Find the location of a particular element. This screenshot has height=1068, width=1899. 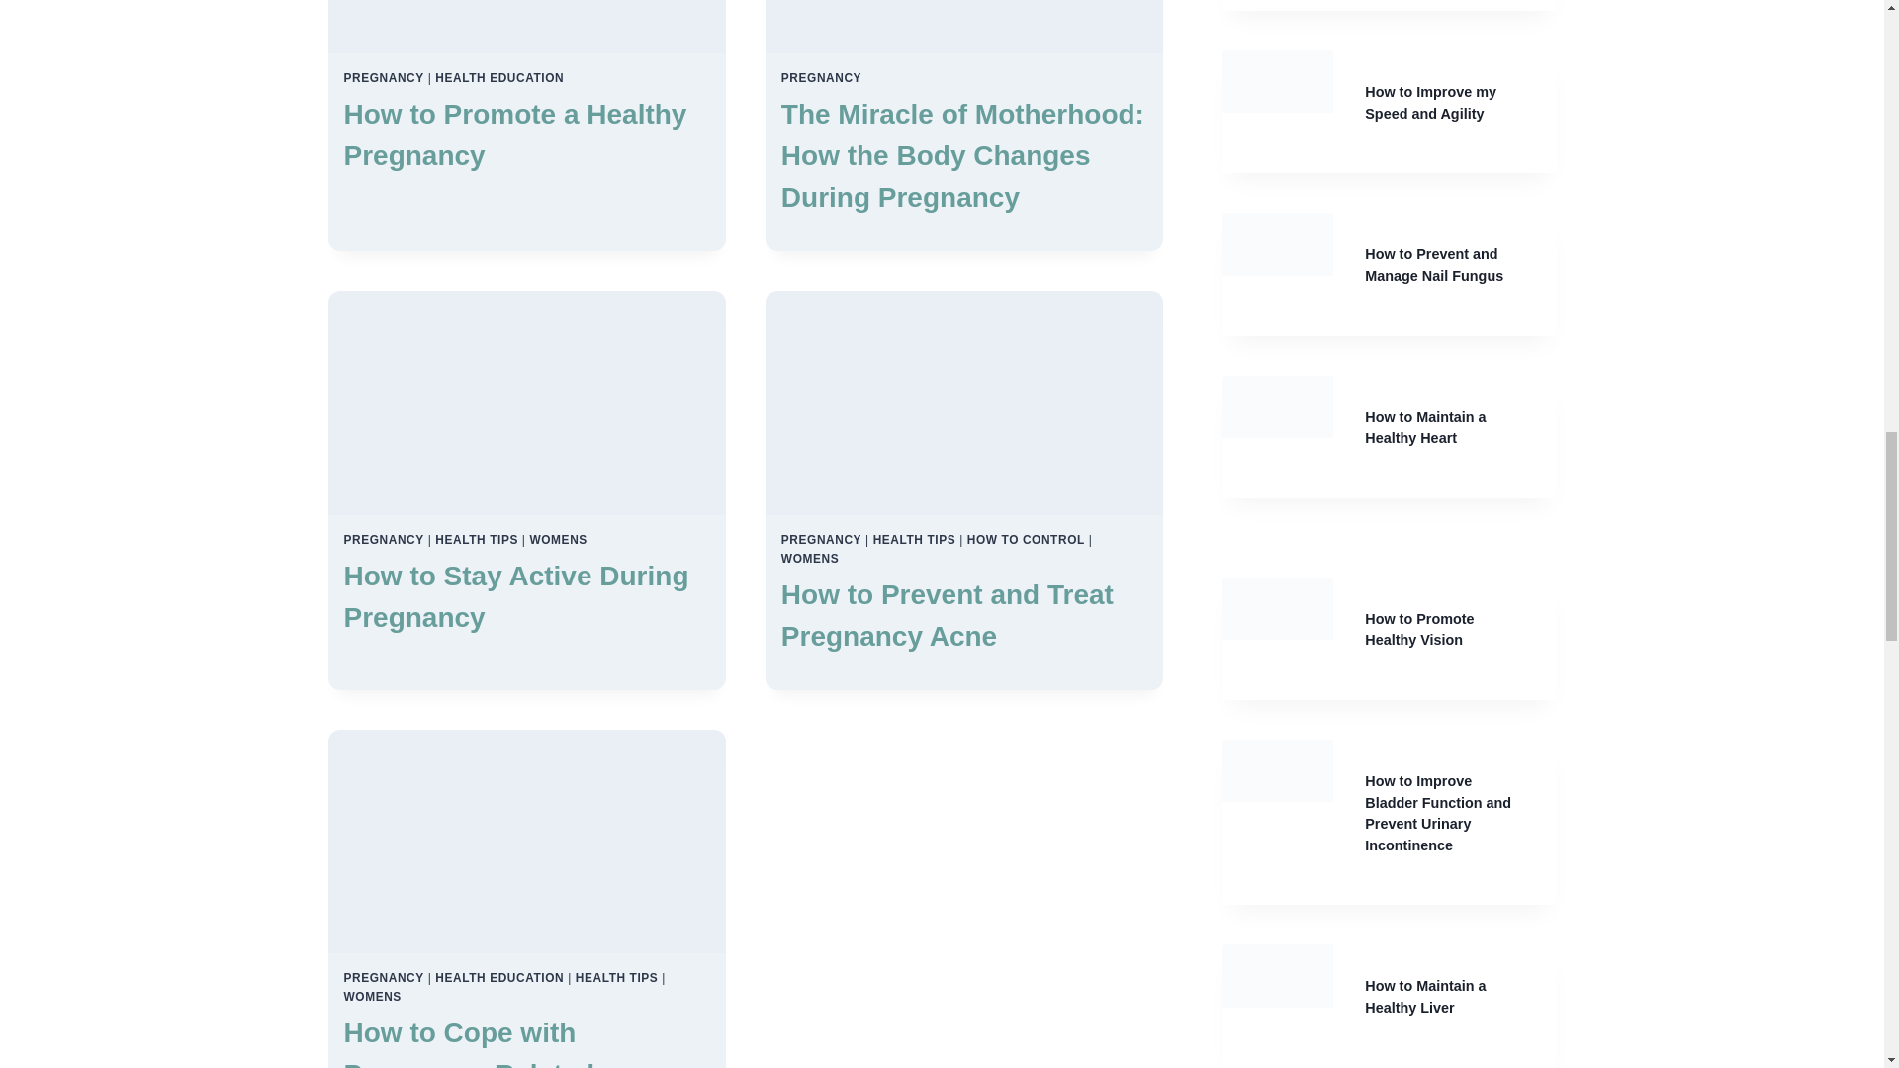

How to Prevent and Treat Pregnancy Acne is located at coordinates (947, 615).